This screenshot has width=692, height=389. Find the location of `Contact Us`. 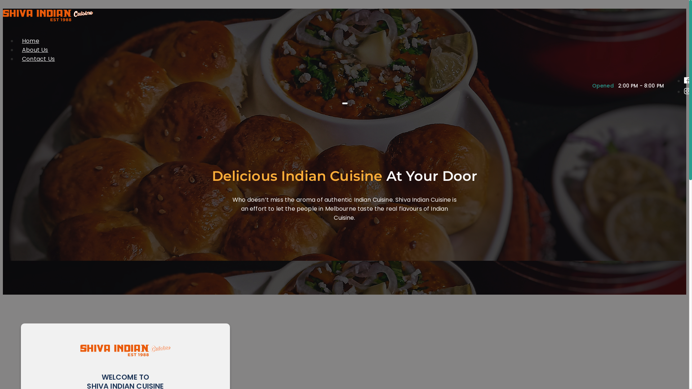

Contact Us is located at coordinates (38, 59).